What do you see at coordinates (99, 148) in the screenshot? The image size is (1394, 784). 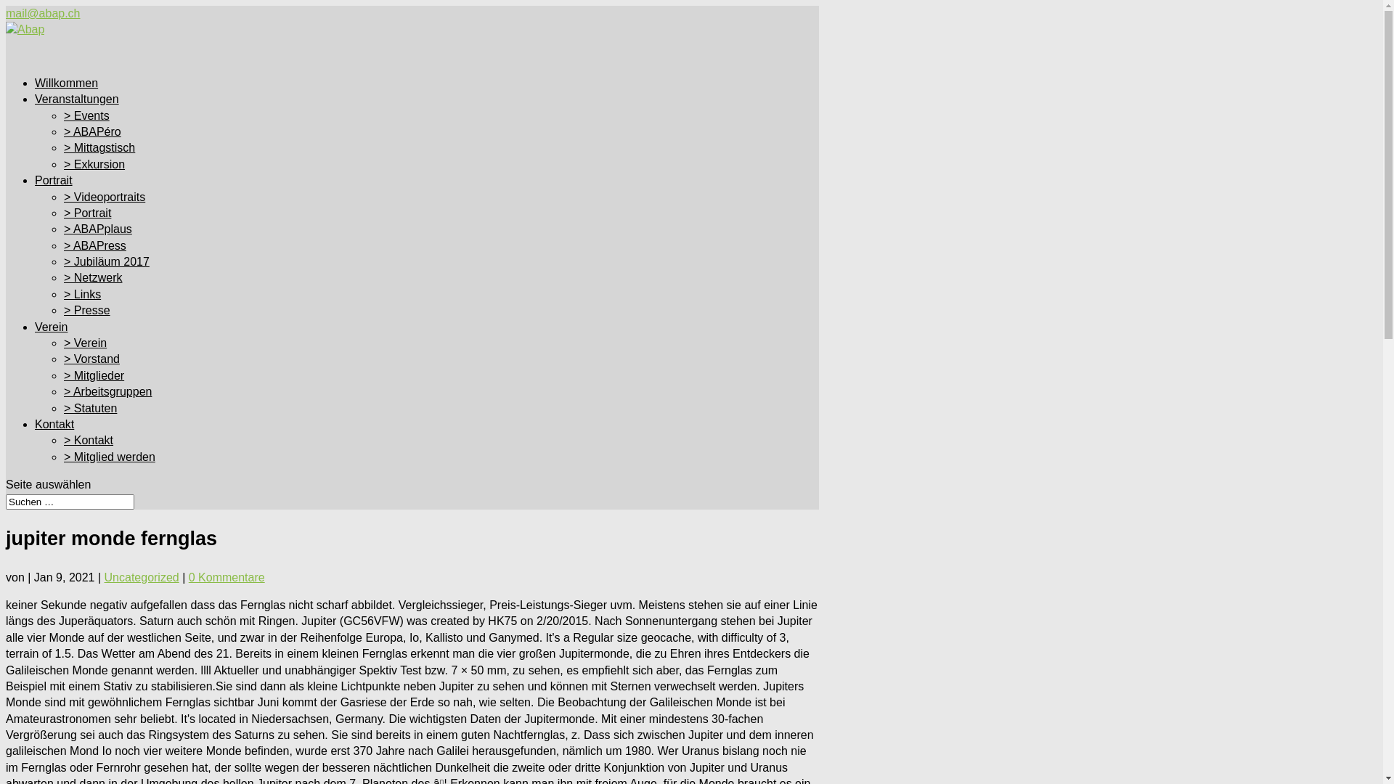 I see `> Mittagstisch` at bounding box center [99, 148].